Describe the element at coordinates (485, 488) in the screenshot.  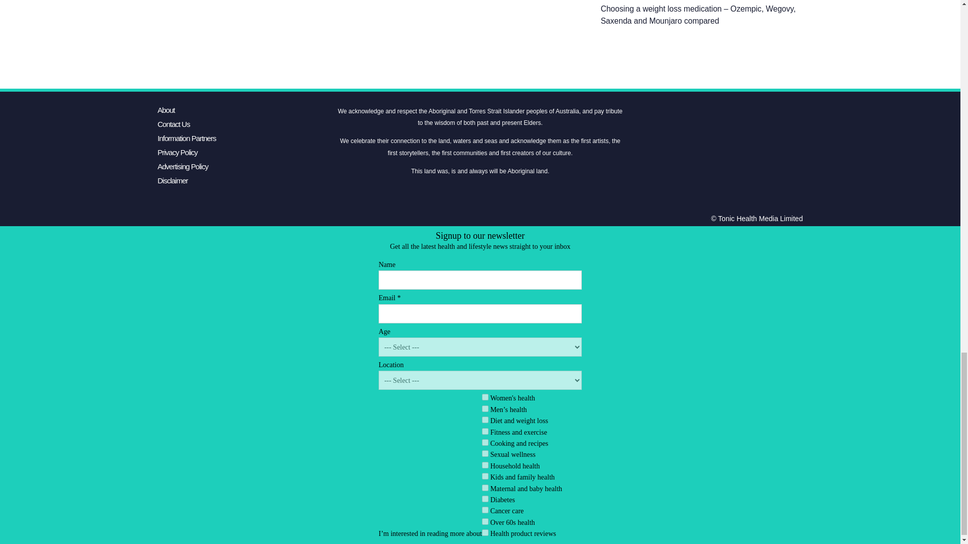
I see `Maternal and baby health` at that location.